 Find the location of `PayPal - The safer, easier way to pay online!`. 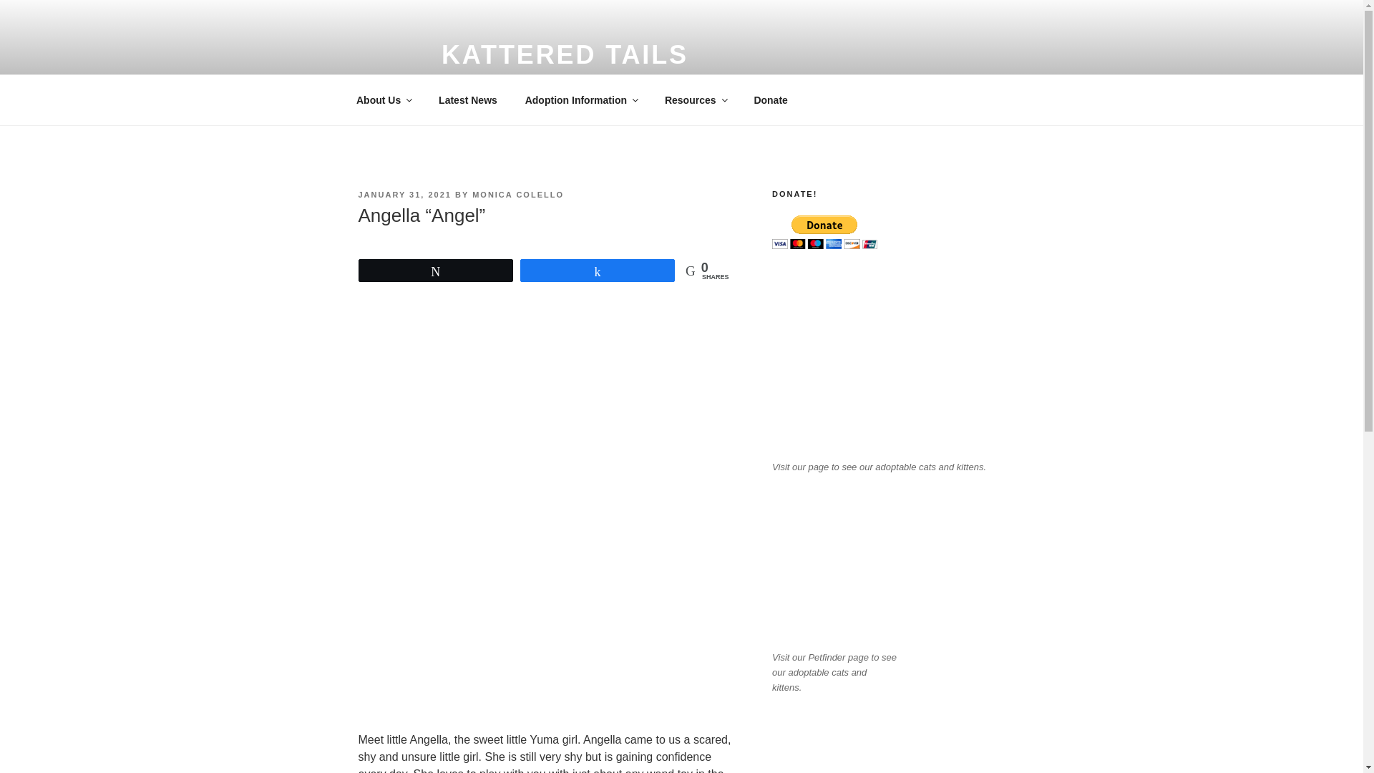

PayPal - The safer, easier way to pay online! is located at coordinates (824, 232).